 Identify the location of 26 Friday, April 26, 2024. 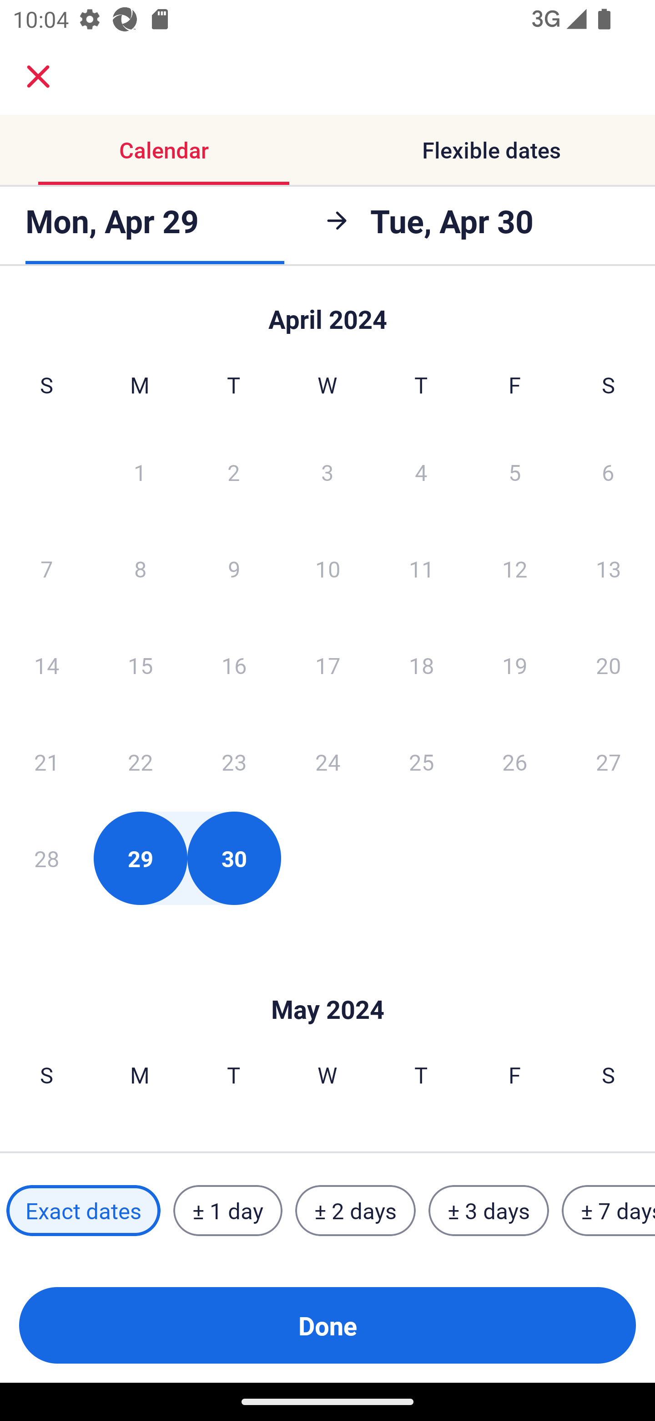
(515, 762).